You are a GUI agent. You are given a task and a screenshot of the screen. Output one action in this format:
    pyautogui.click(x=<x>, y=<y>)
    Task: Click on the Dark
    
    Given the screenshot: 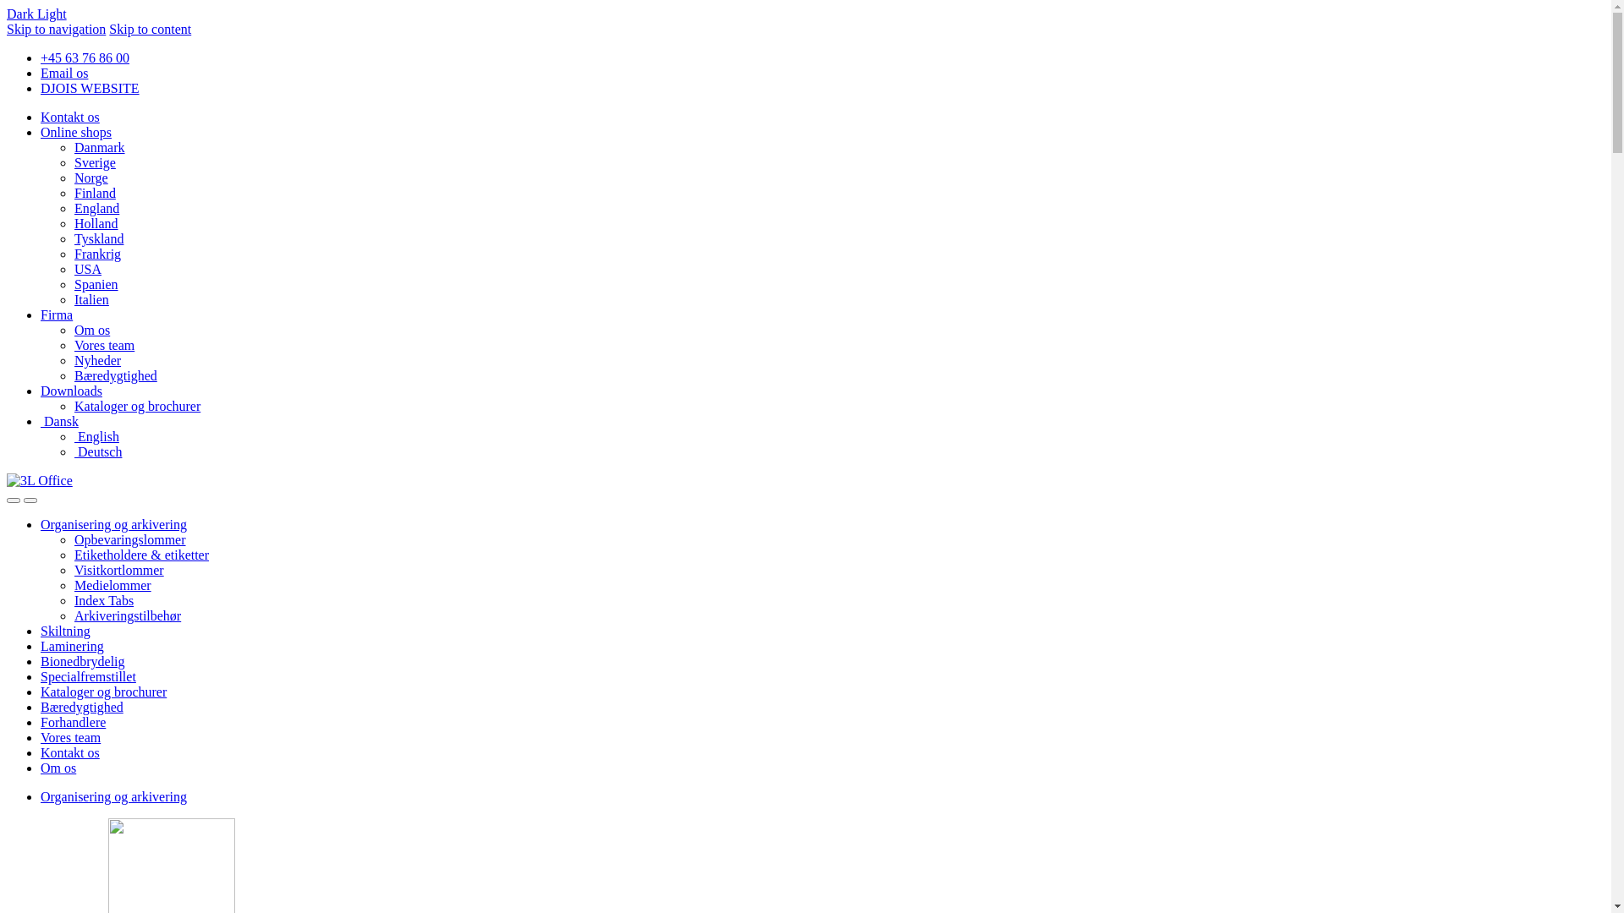 What is the action you would take?
    pyautogui.click(x=22, y=14)
    